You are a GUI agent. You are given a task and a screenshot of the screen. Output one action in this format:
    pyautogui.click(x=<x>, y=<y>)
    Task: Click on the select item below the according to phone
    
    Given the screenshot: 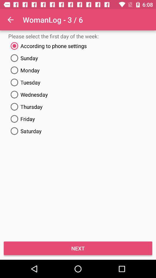 What is the action you would take?
    pyautogui.click(x=78, y=58)
    